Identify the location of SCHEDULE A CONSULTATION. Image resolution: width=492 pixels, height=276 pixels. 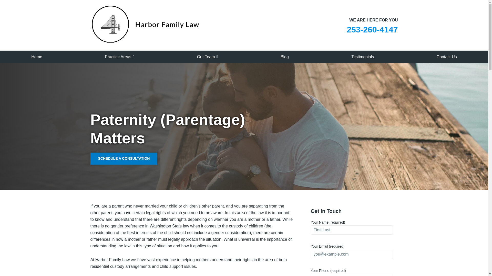
(124, 158).